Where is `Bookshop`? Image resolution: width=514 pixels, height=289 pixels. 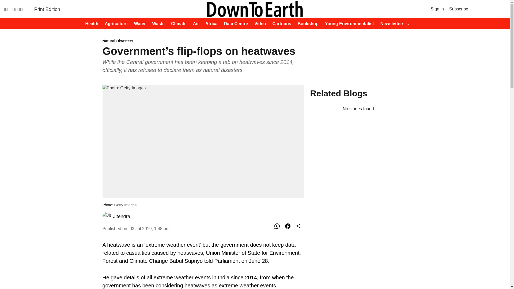
Bookshop is located at coordinates (307, 24).